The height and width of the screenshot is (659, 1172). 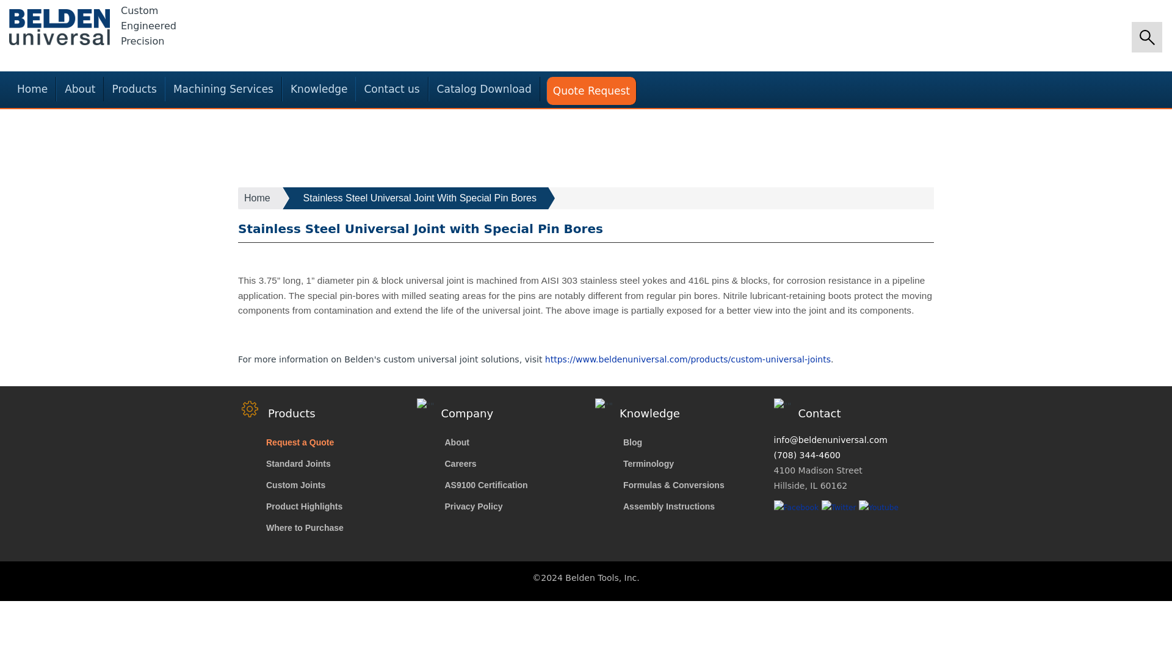 I want to click on Home, so click(x=32, y=89).